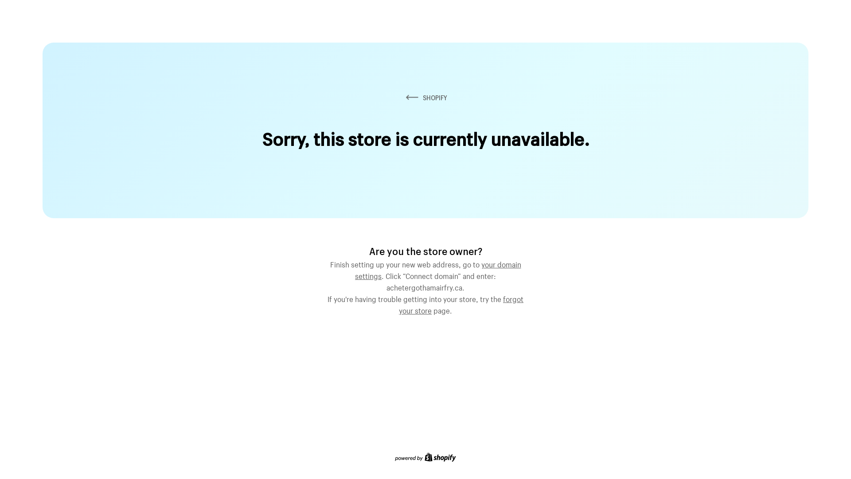  I want to click on your domain settings, so click(438, 269).